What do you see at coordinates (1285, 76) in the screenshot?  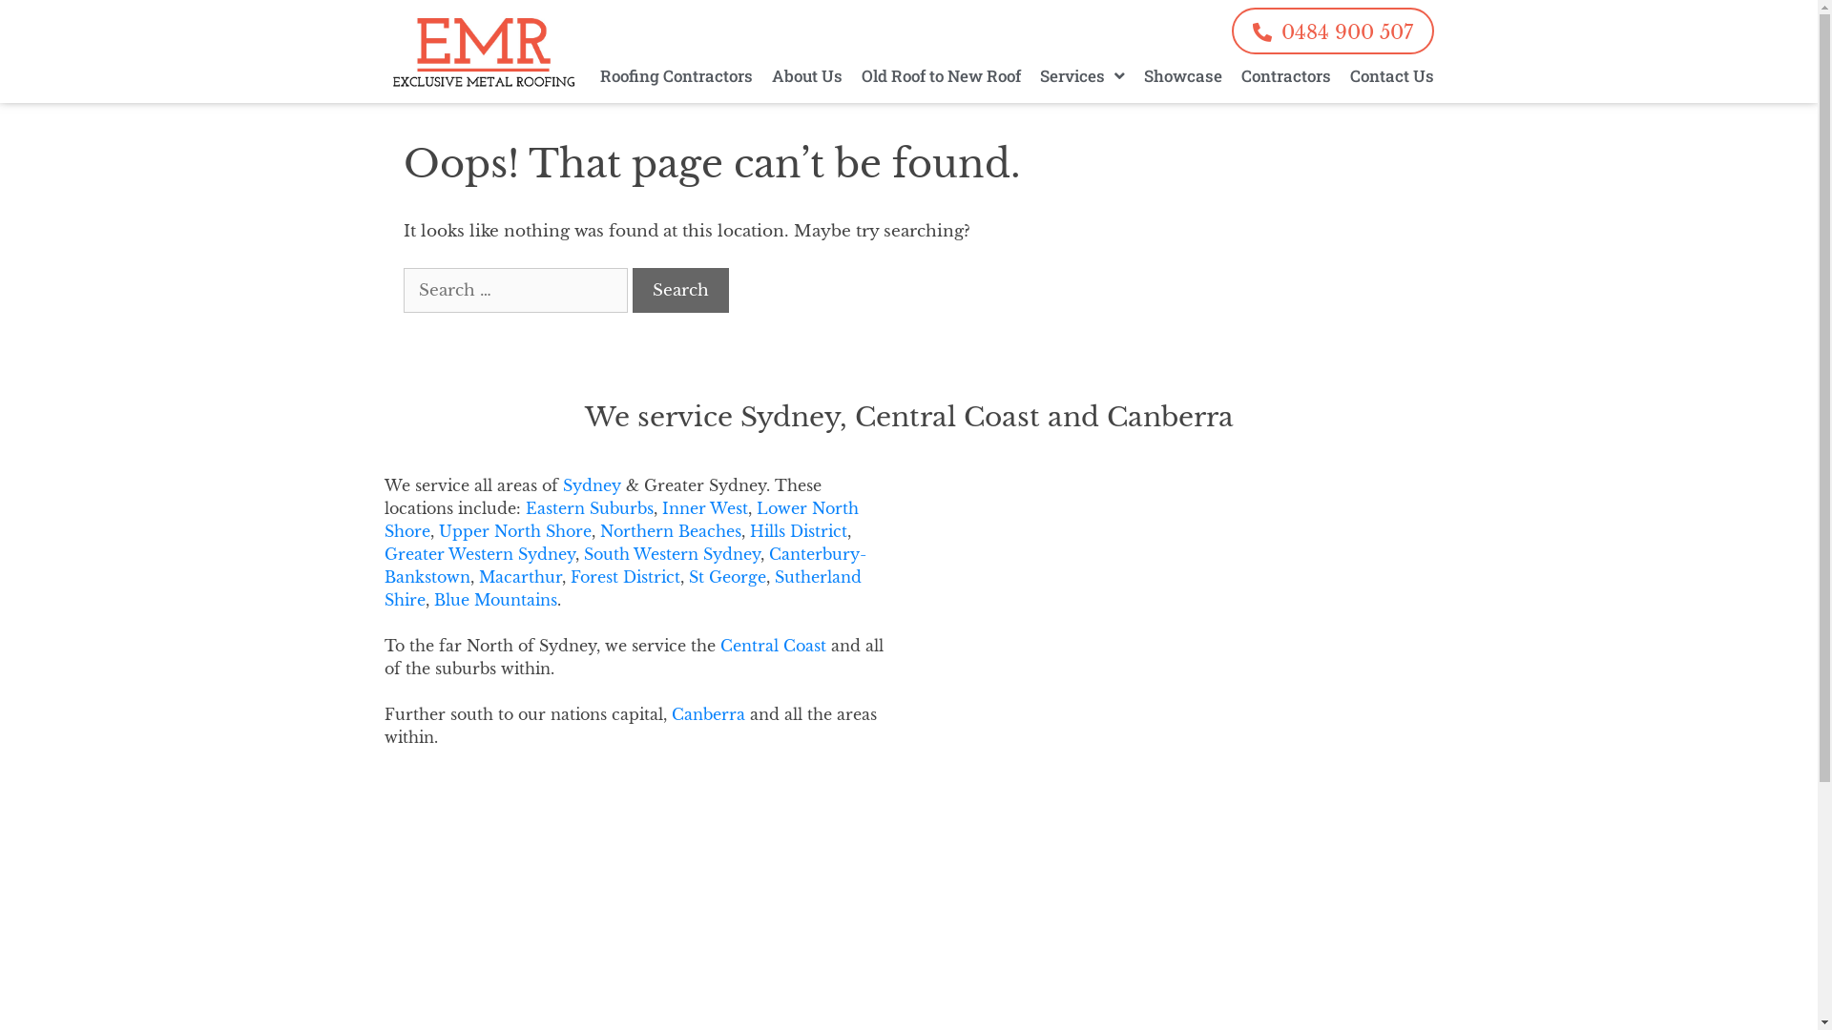 I see `Contractors` at bounding box center [1285, 76].